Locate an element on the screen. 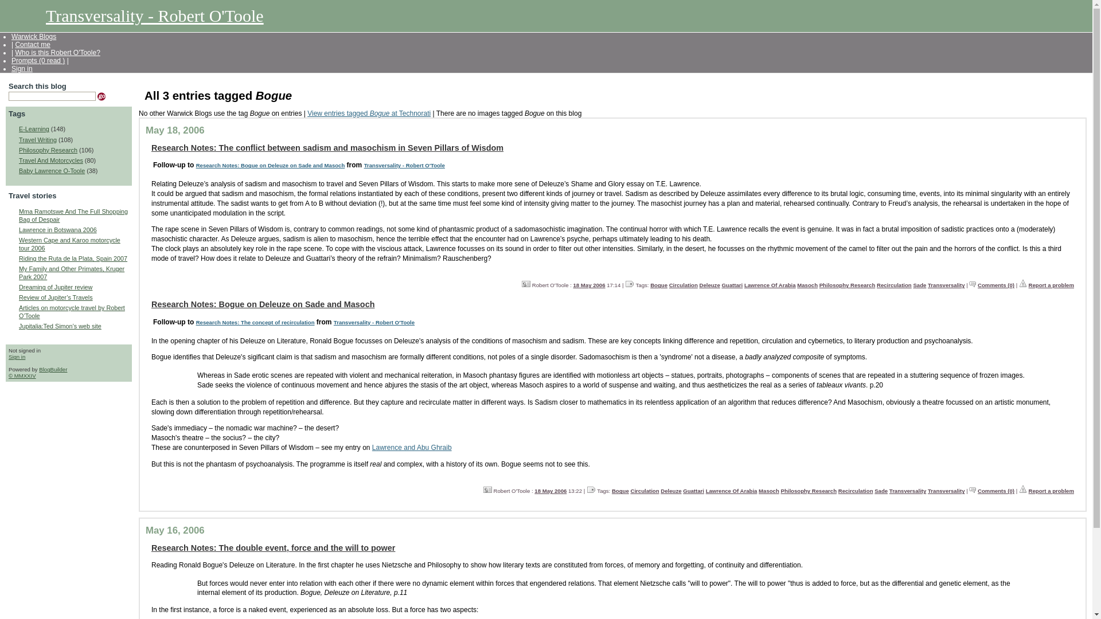 This screenshot has height=619, width=1101. Deleuze is located at coordinates (671, 491).